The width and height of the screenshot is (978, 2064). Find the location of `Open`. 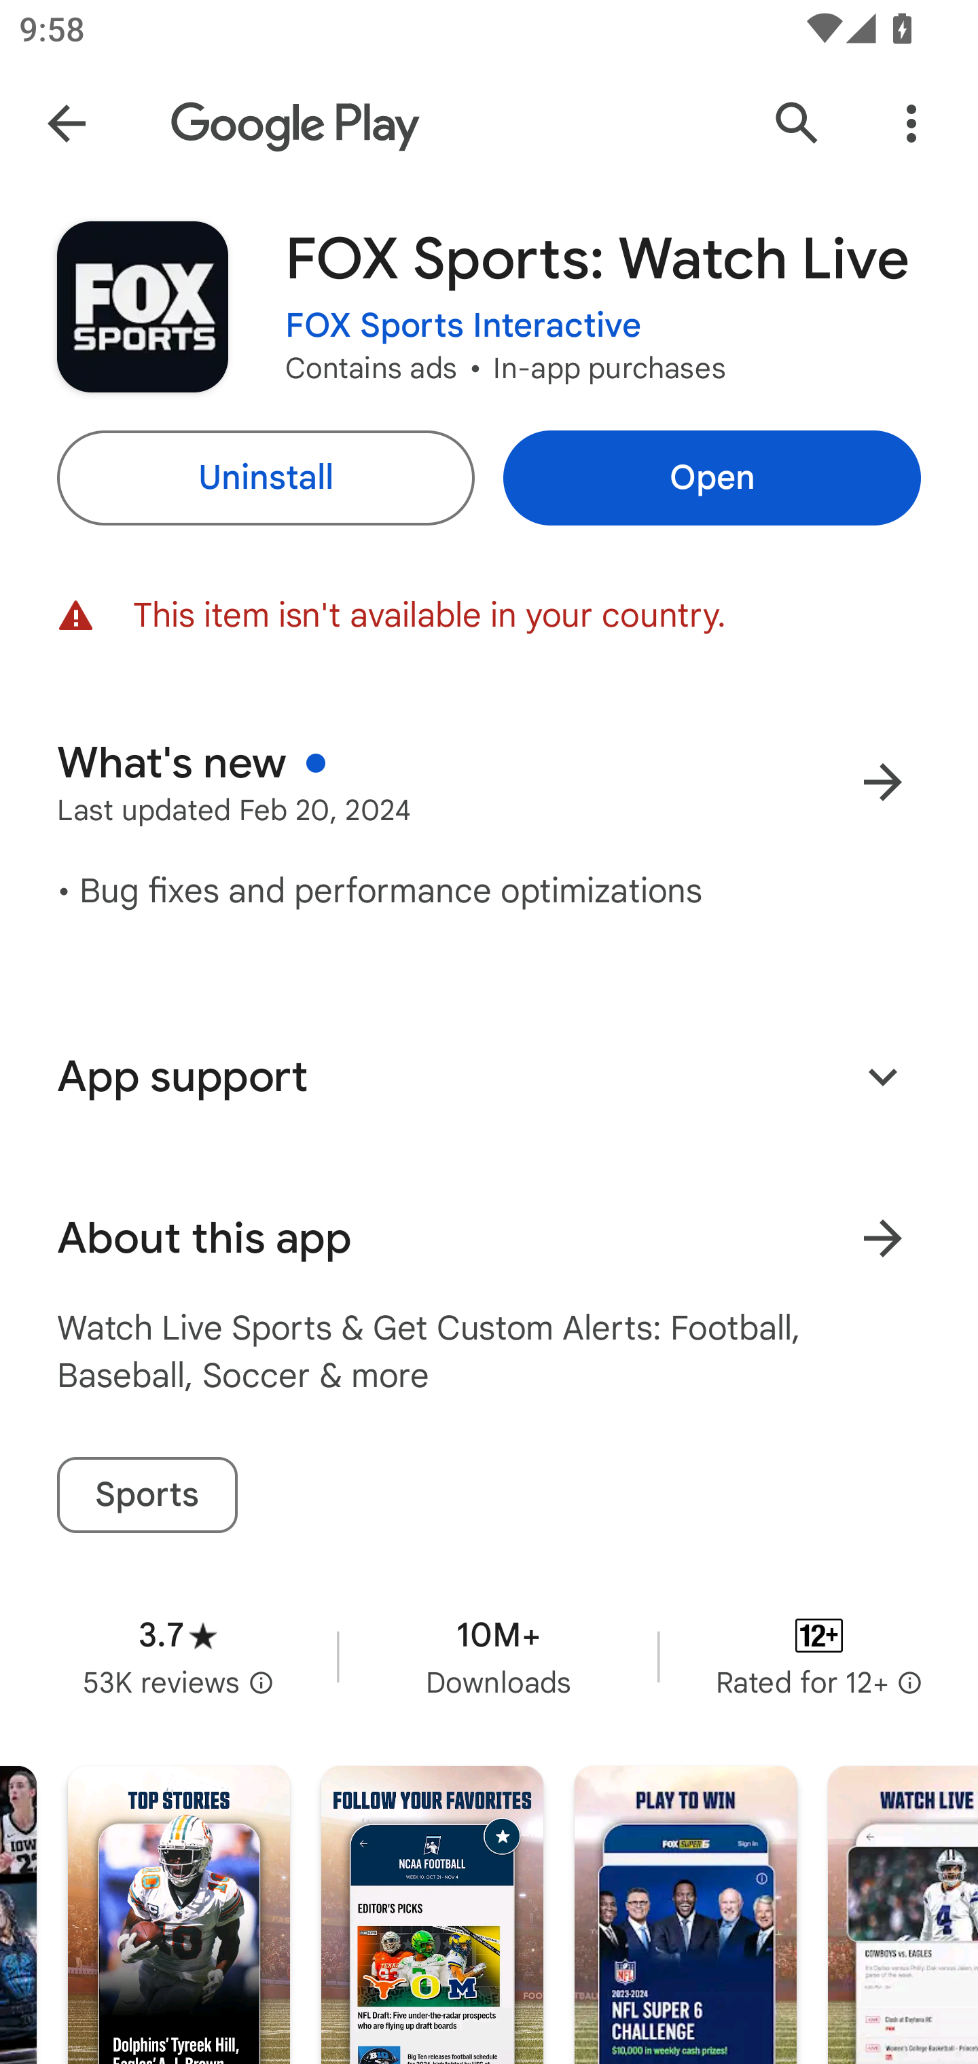

Open is located at coordinates (712, 478).